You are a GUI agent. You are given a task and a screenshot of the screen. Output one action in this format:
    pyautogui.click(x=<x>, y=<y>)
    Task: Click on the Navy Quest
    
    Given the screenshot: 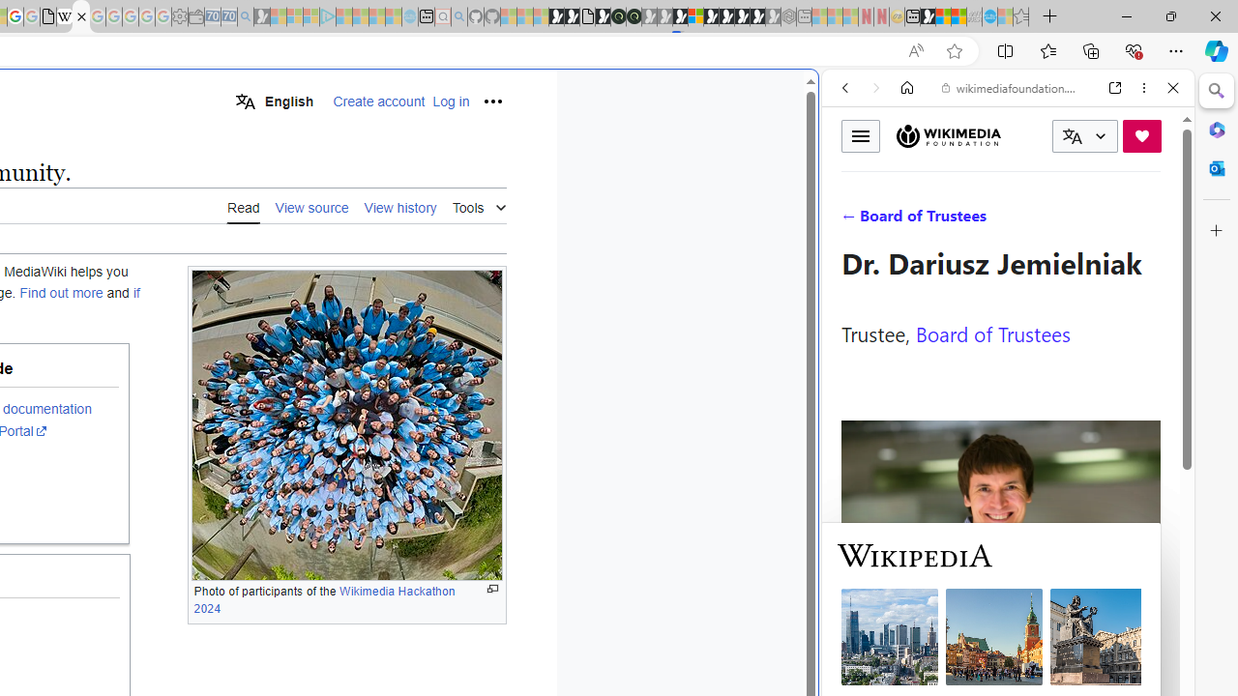 What is the action you would take?
    pyautogui.click(x=974, y=17)
    